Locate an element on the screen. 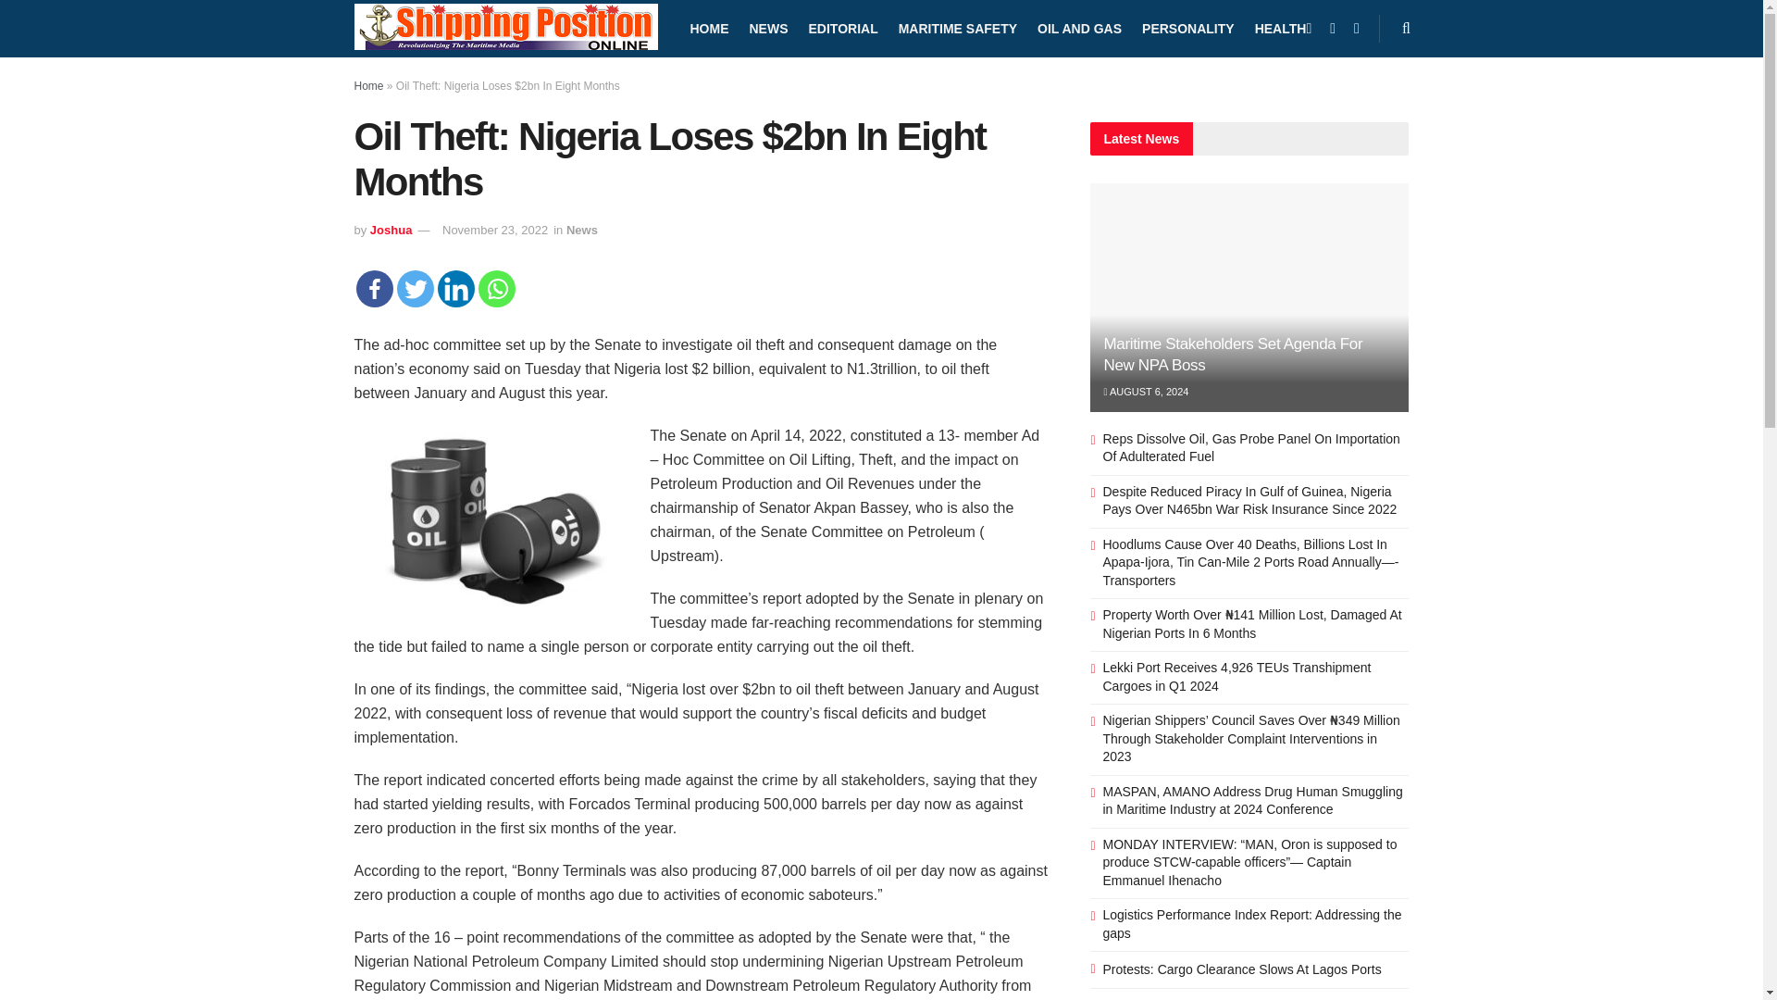 This screenshot has height=1000, width=1777. EDITORIAL is located at coordinates (842, 28).